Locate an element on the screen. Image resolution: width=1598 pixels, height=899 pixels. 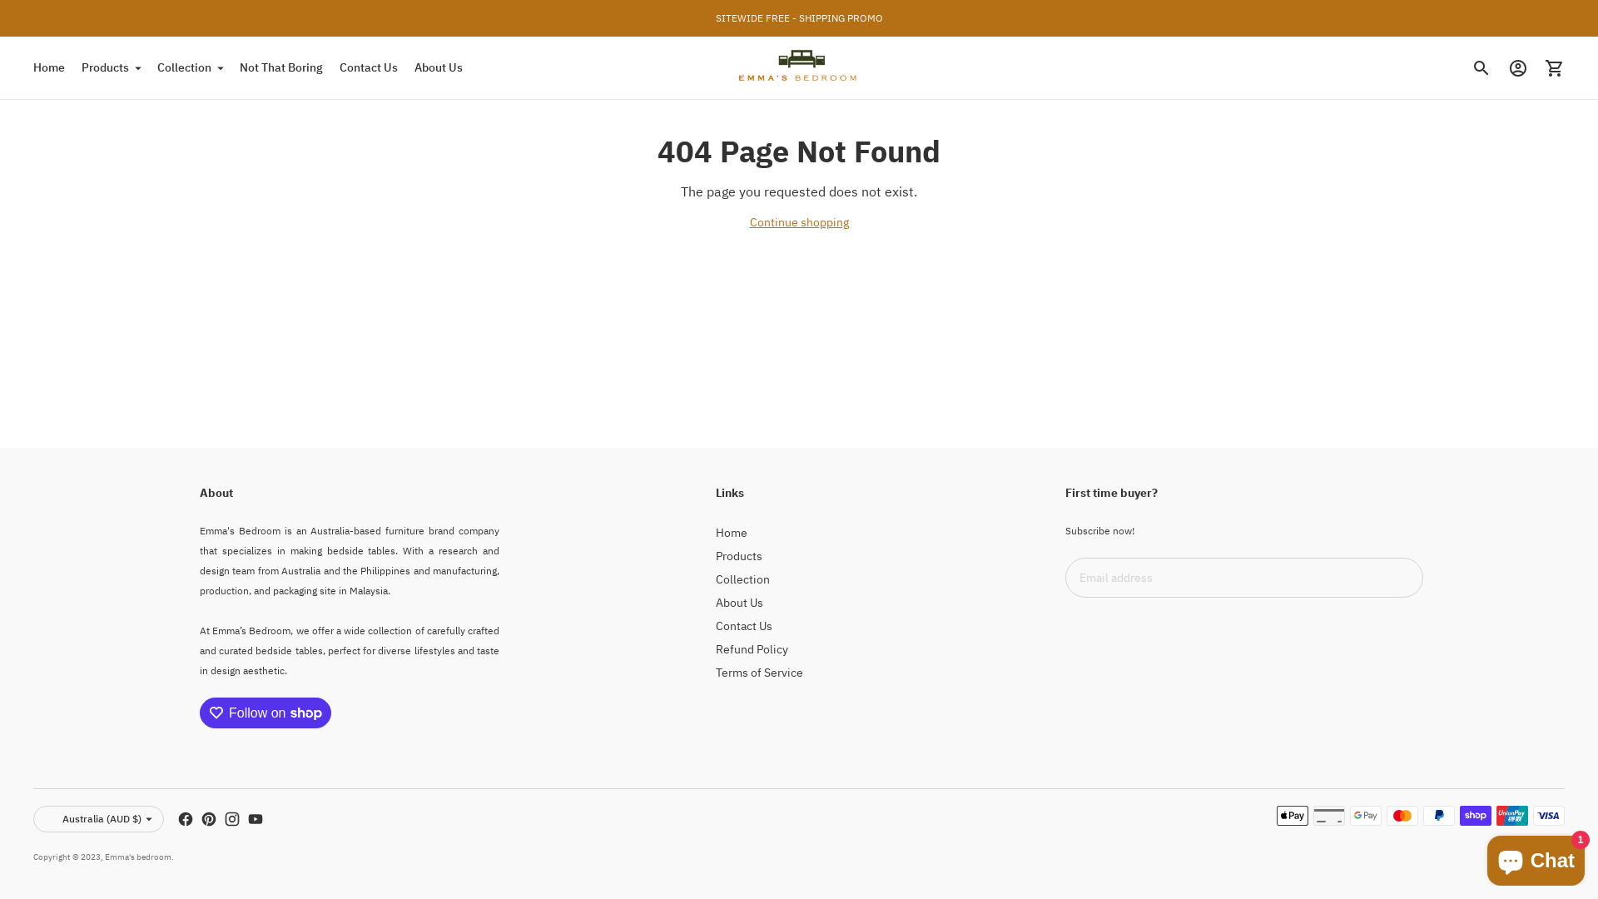
Continue shopping is located at coordinates (799, 222).